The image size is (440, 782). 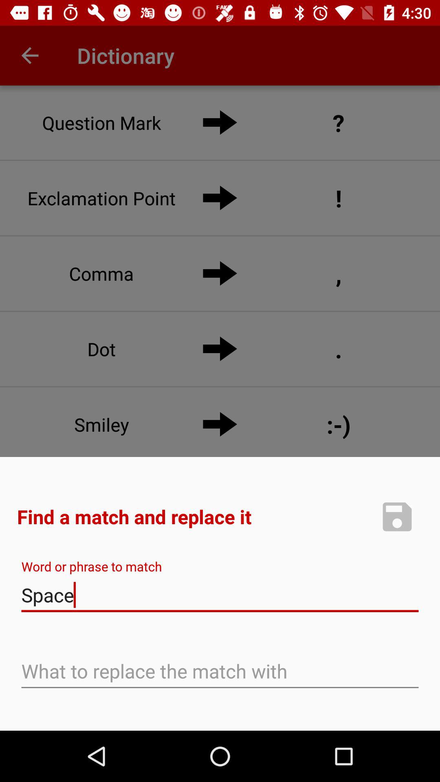 What do you see at coordinates (397, 517) in the screenshot?
I see `save information` at bounding box center [397, 517].